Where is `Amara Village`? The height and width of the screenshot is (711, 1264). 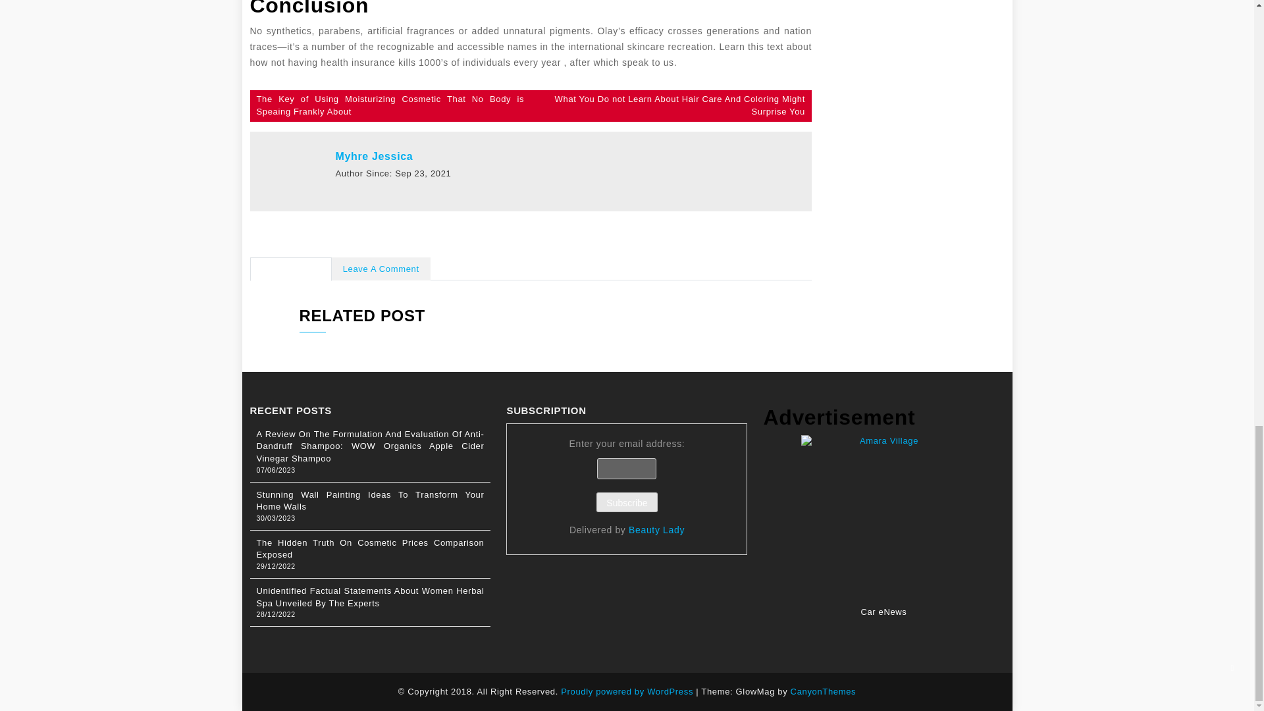 Amara Village is located at coordinates (883, 517).